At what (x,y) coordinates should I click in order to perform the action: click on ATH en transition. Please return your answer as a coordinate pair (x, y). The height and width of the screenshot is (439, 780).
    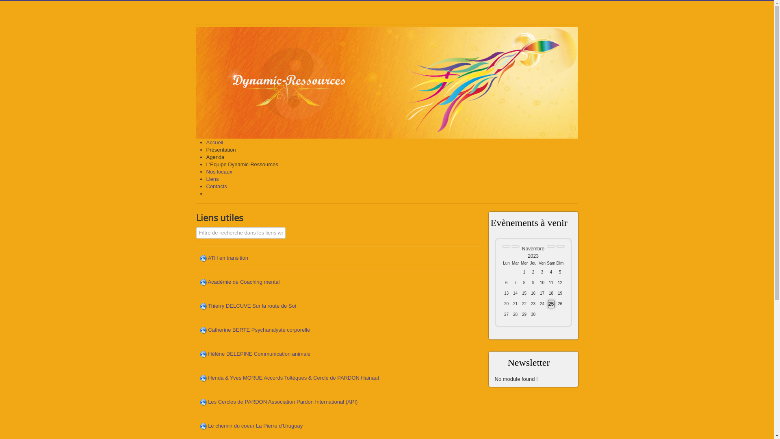
    Looking at the image, I should click on (227, 258).